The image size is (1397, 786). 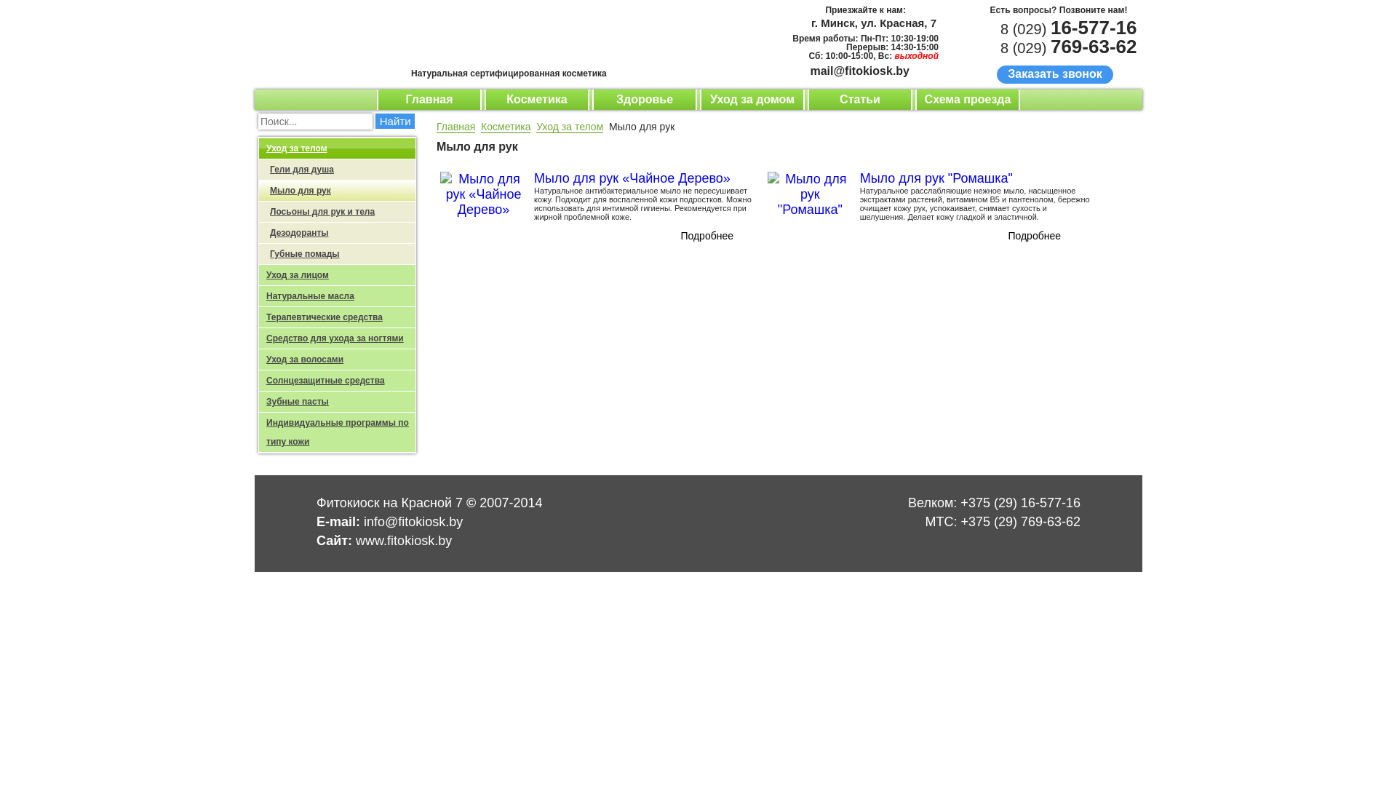 I want to click on www.fitokiosk.by, so click(x=404, y=541).